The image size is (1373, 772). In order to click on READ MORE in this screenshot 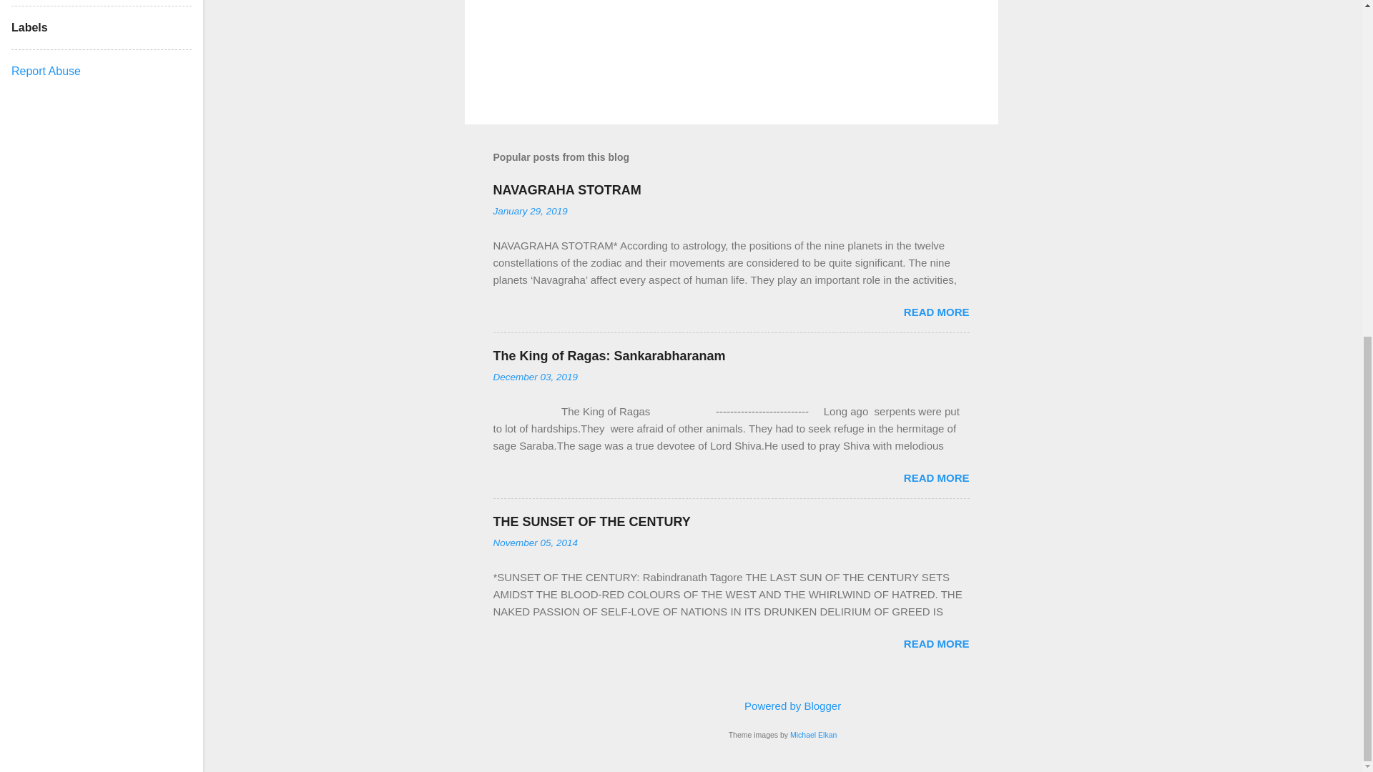, I will do `click(936, 643)`.